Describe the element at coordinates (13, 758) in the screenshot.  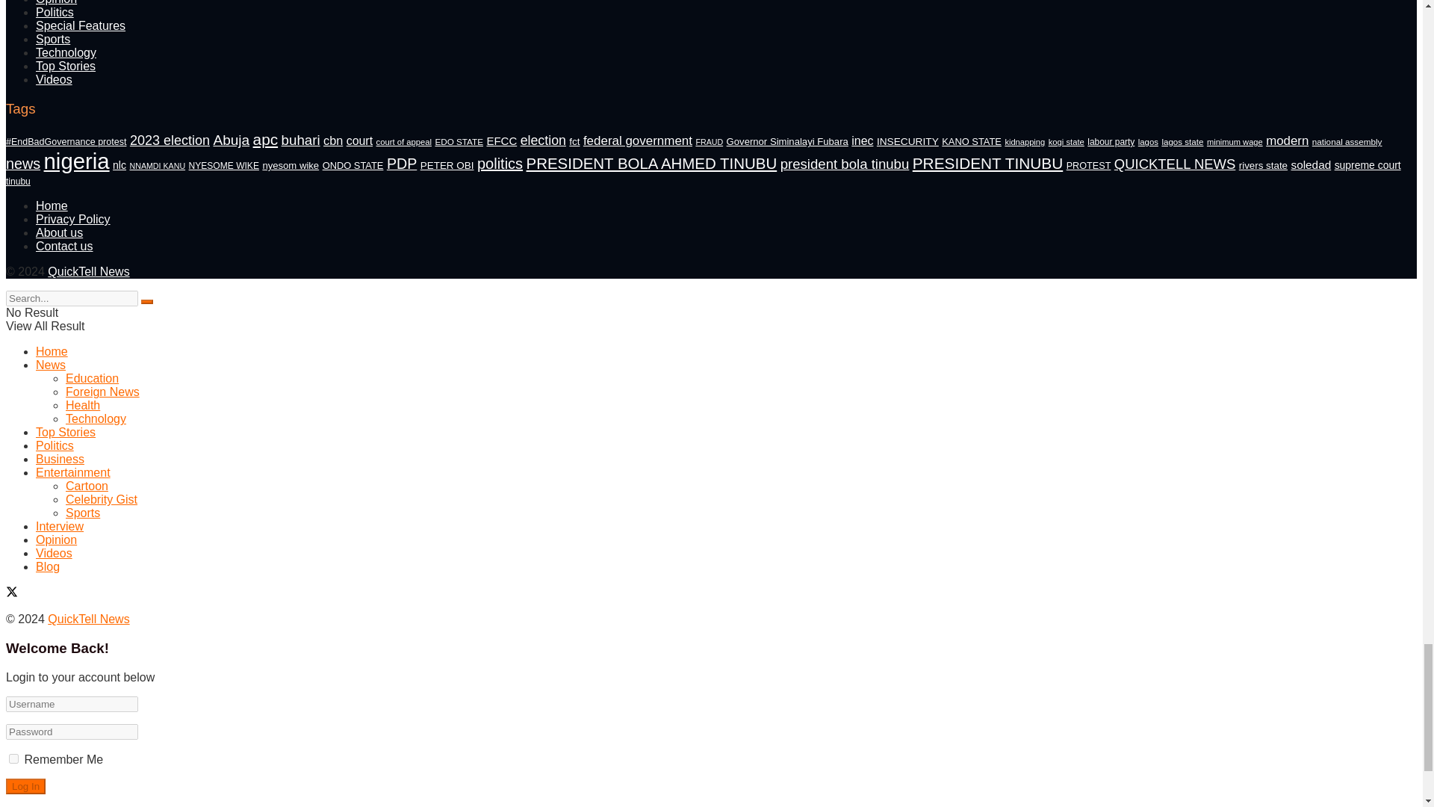
I see `true` at that location.